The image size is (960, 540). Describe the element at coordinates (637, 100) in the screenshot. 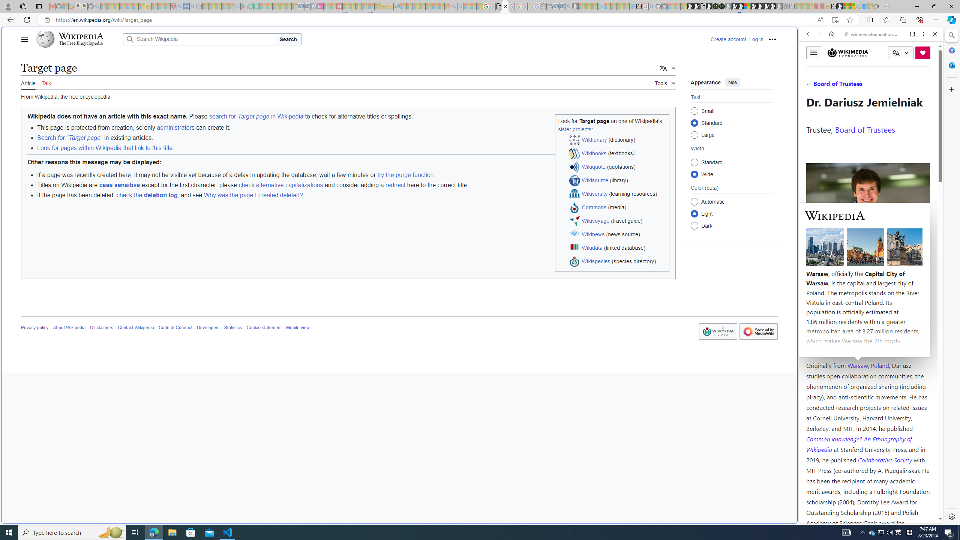

I see `Frequently visited` at that location.